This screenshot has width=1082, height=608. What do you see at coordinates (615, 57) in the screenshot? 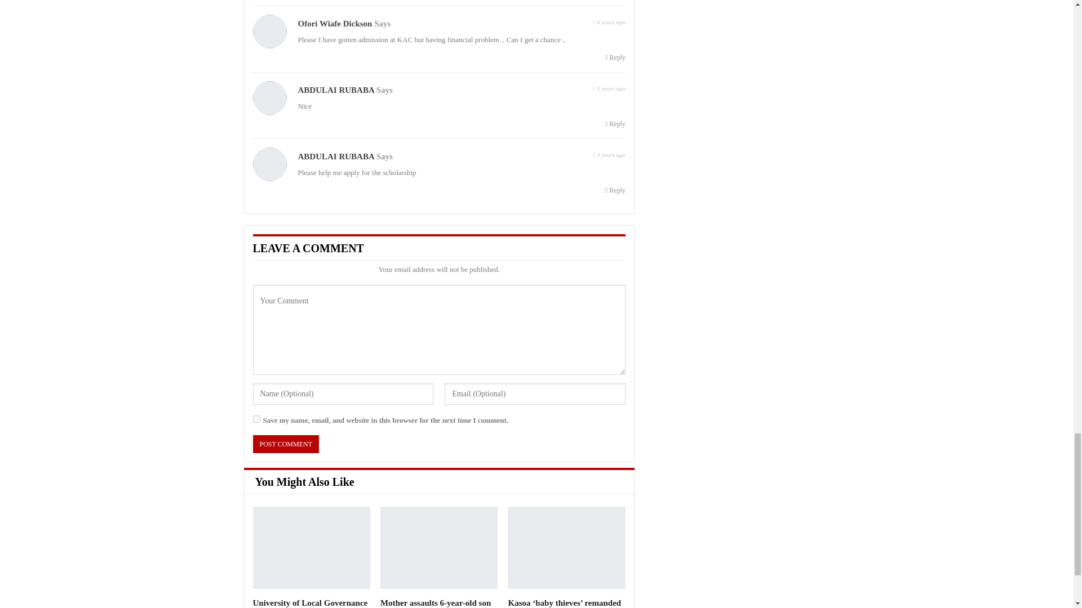
I see `Reply` at bounding box center [615, 57].